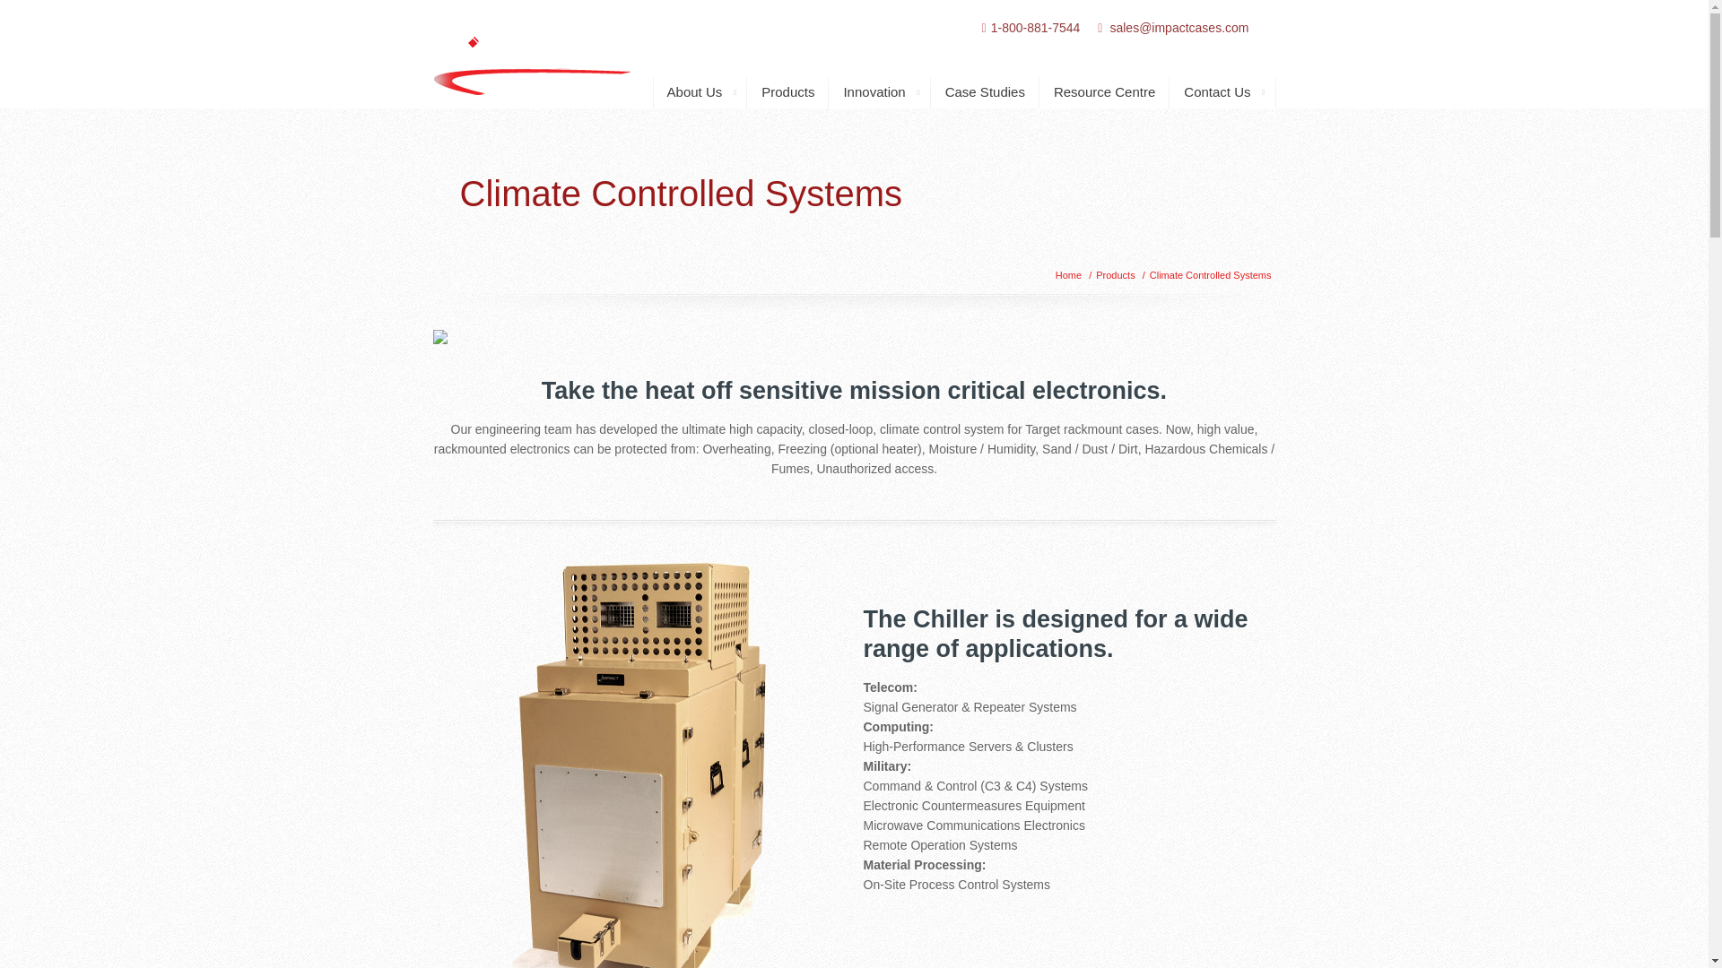 The image size is (1722, 968). I want to click on About Us, so click(700, 91).